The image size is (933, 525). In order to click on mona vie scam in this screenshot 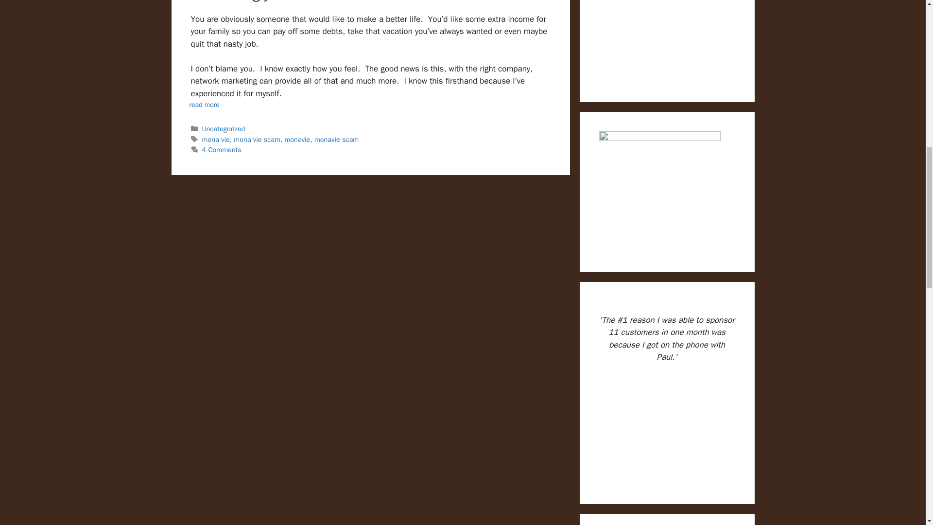, I will do `click(257, 139)`.